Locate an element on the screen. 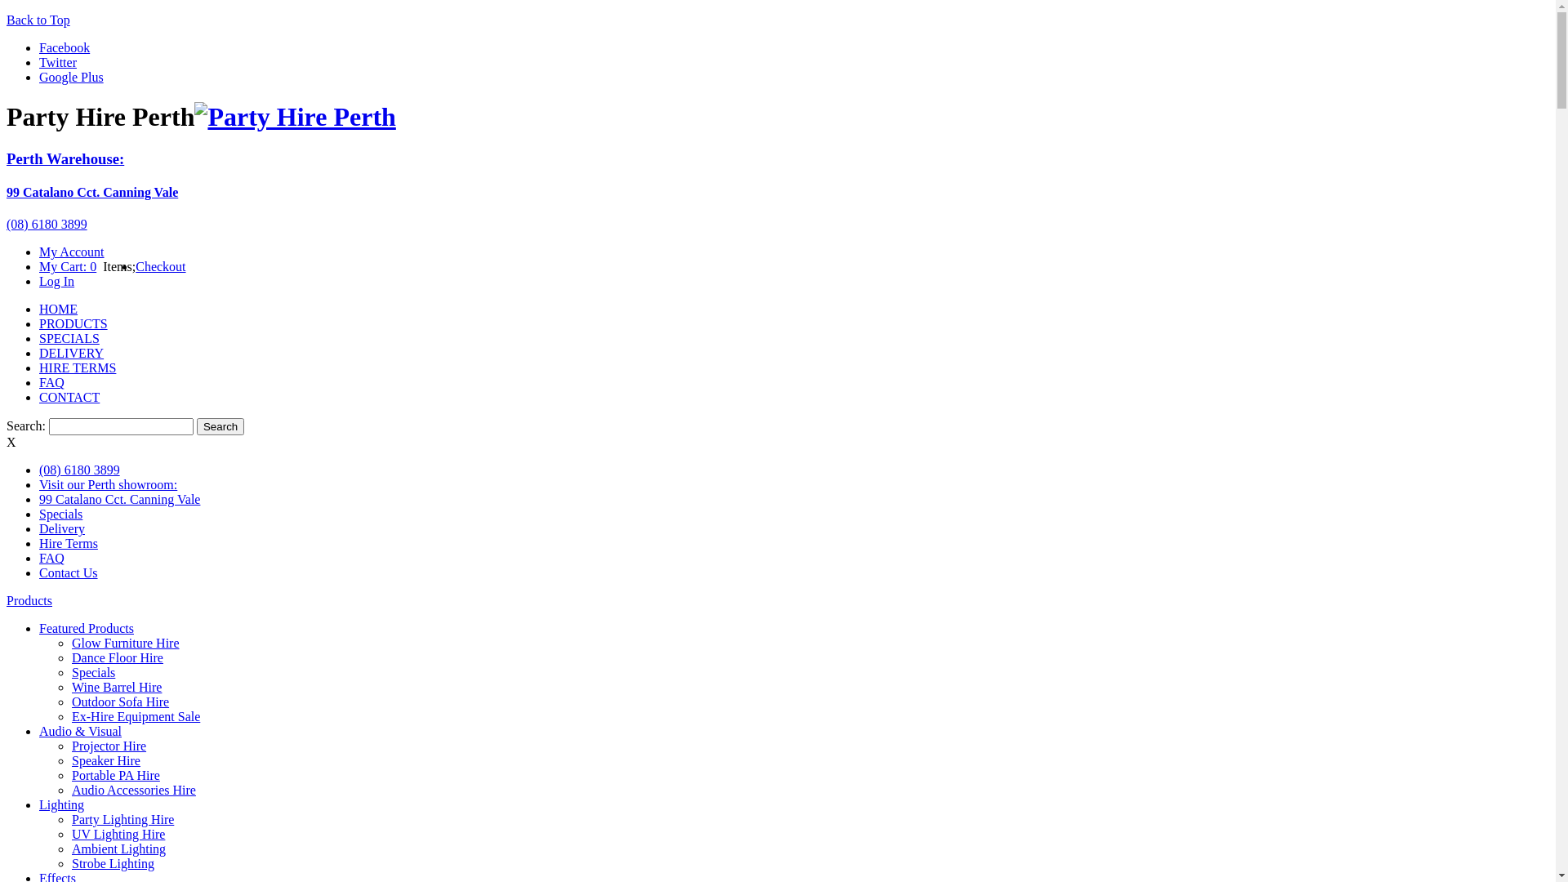 This screenshot has height=882, width=1568. (08) 6180 3899 is located at coordinates (47, 224).